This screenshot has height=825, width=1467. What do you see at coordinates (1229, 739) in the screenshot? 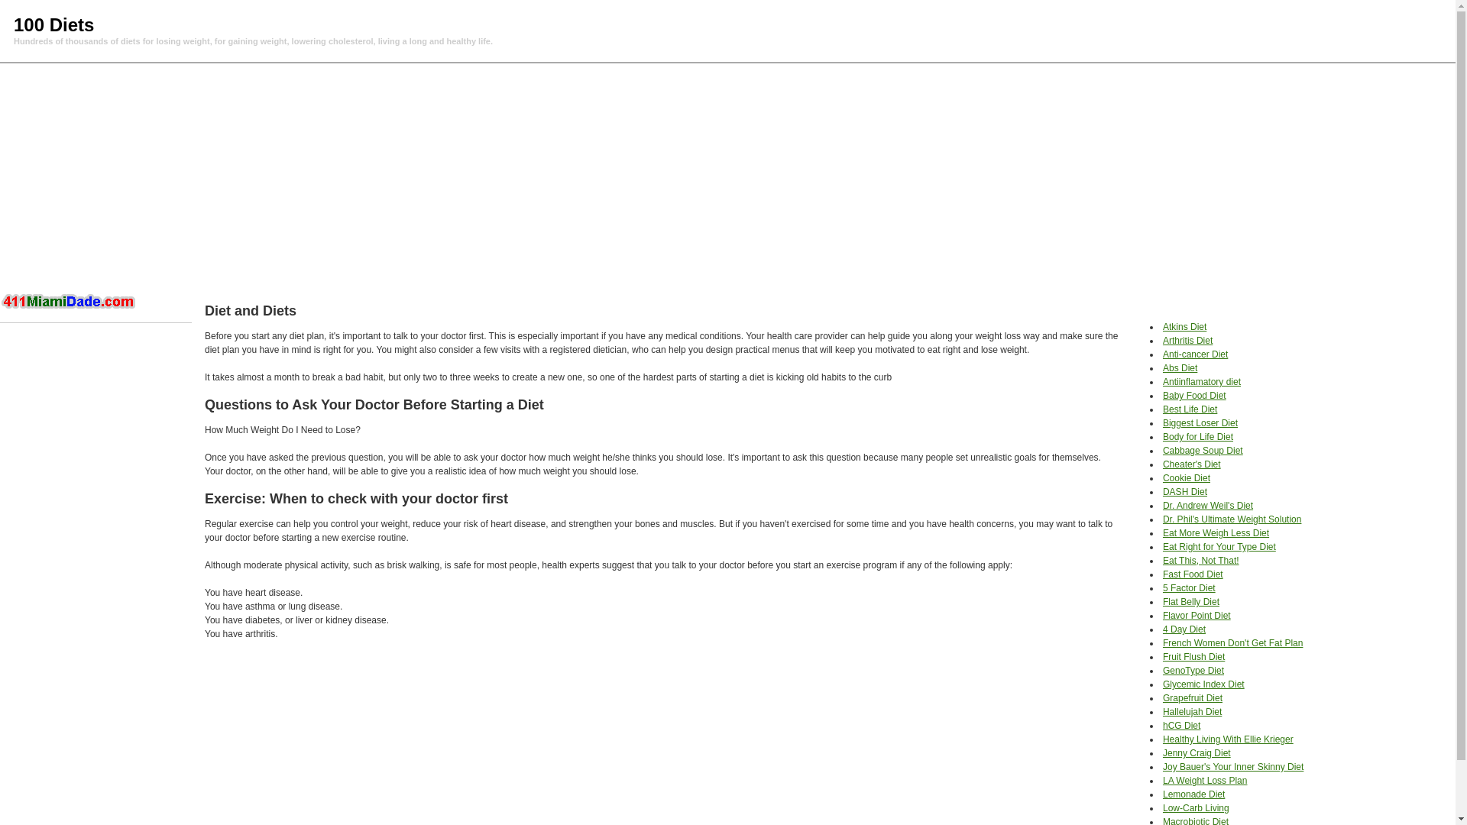
I see `Healthy Living With Ellie Krieger` at bounding box center [1229, 739].